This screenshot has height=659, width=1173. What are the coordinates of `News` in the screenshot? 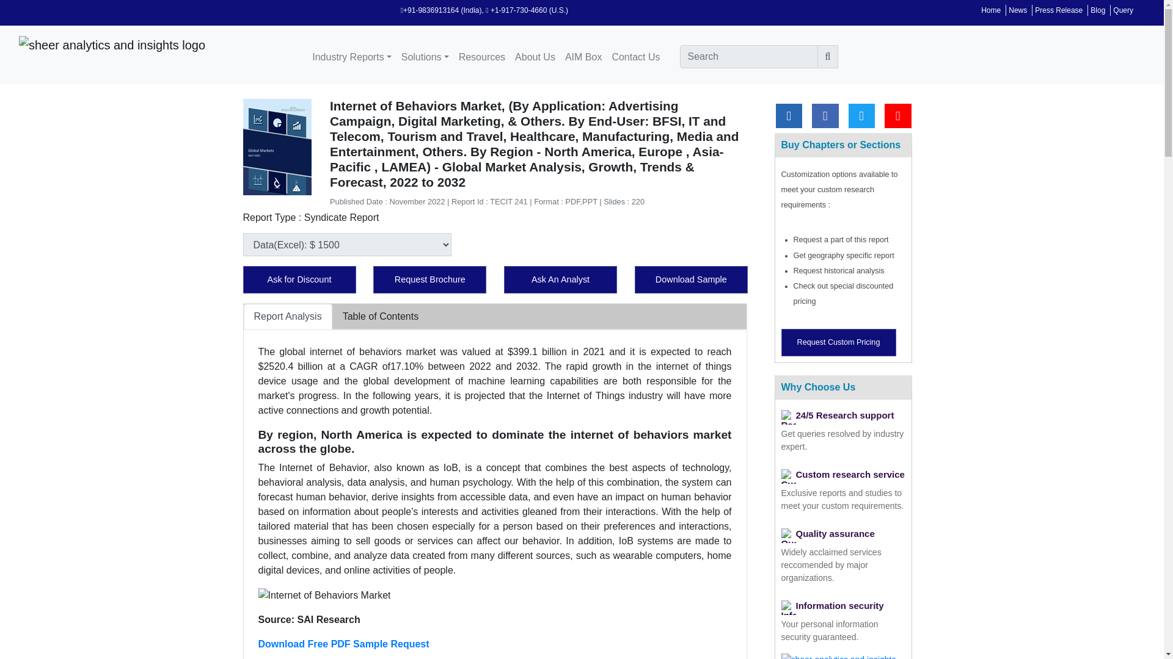 It's located at (1018, 10).